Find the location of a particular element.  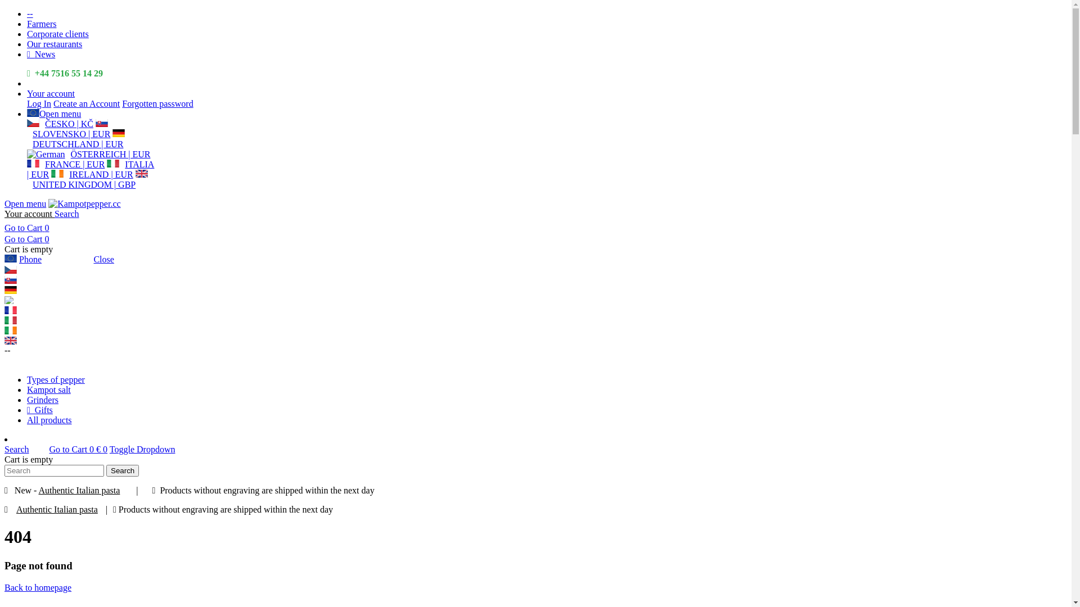

Phone is located at coordinates (30, 260).